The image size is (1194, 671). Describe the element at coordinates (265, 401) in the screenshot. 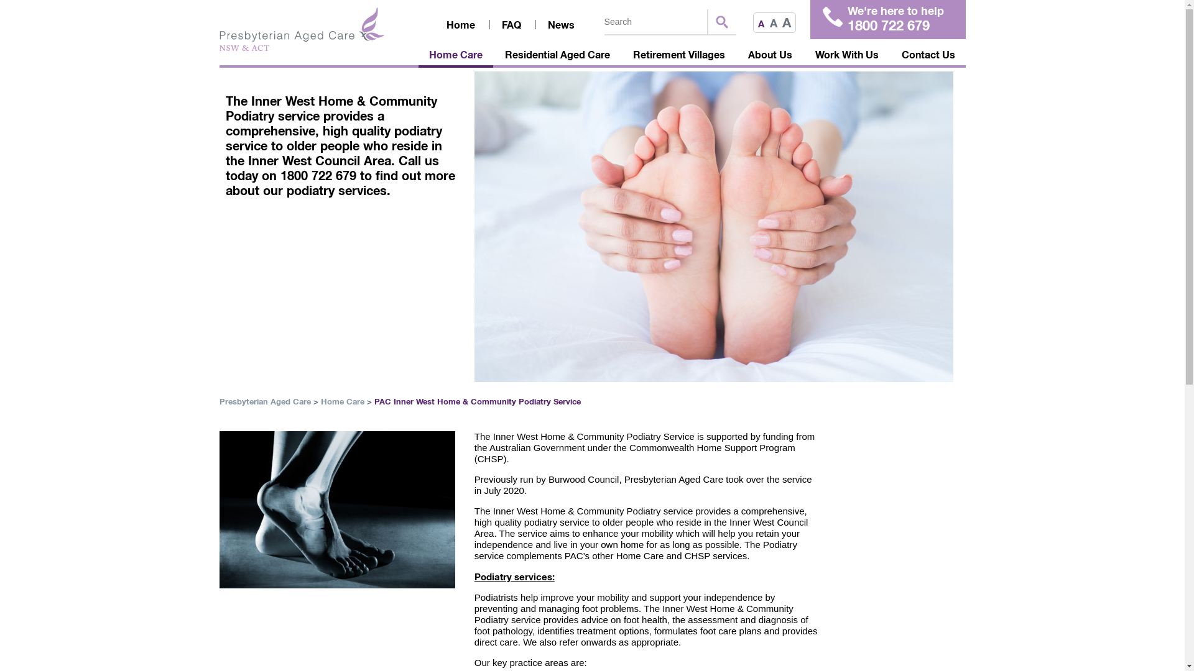

I see `Presbyterian Aged Care` at that location.